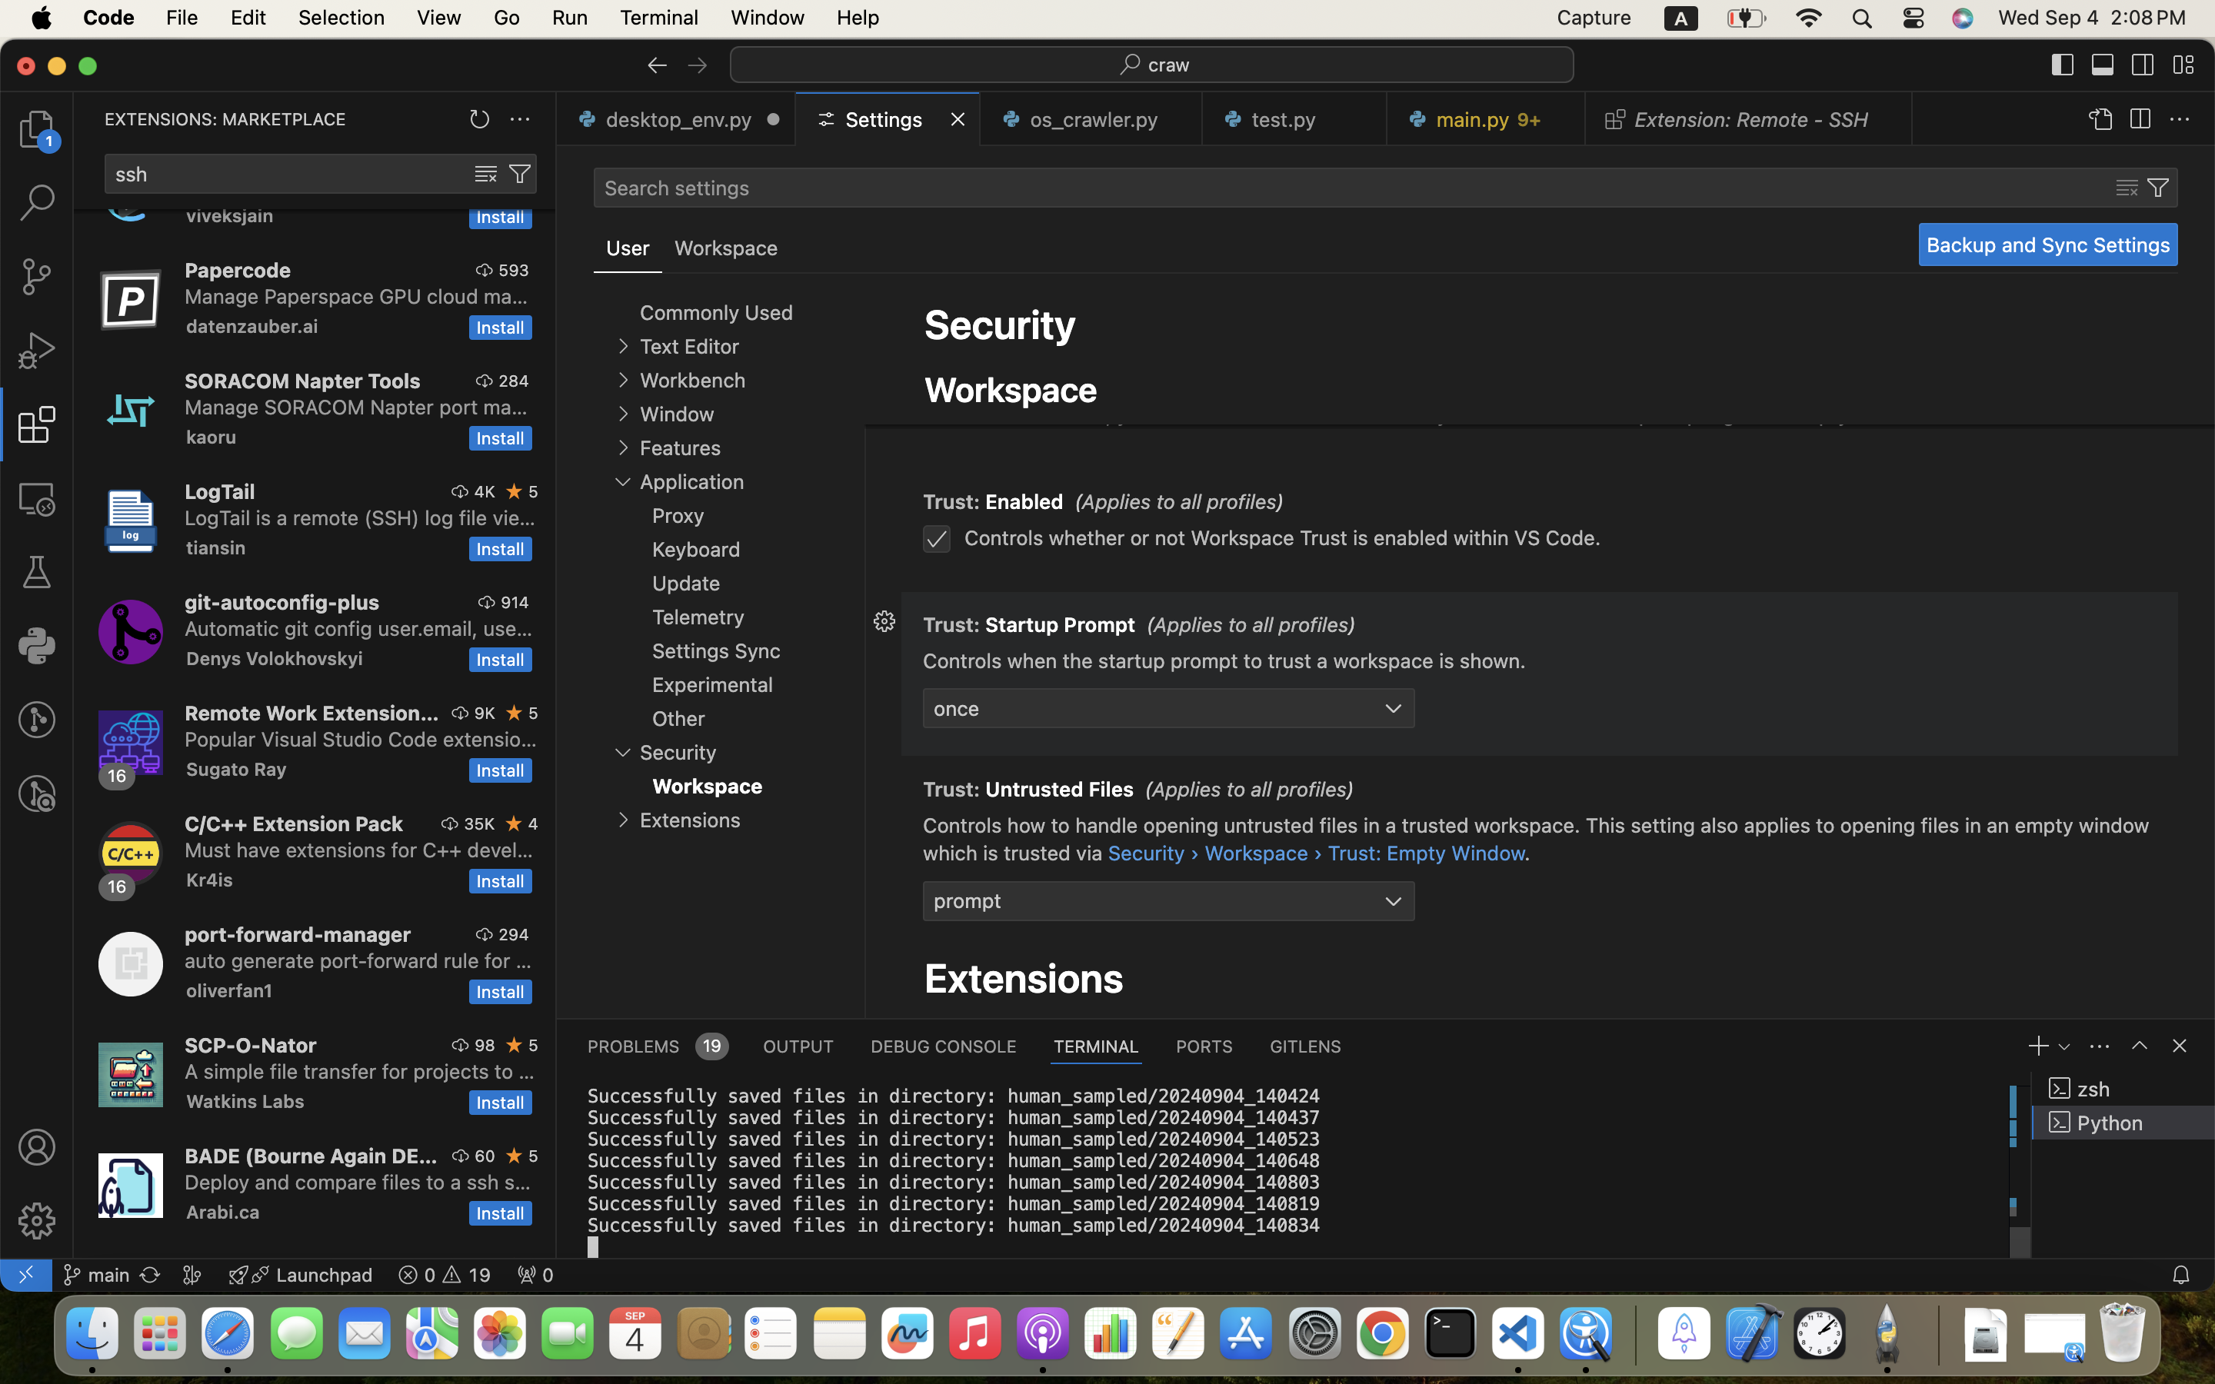 The height and width of the screenshot is (1384, 2215). Describe the element at coordinates (799, 1046) in the screenshot. I see `0 OUTPUT` at that location.